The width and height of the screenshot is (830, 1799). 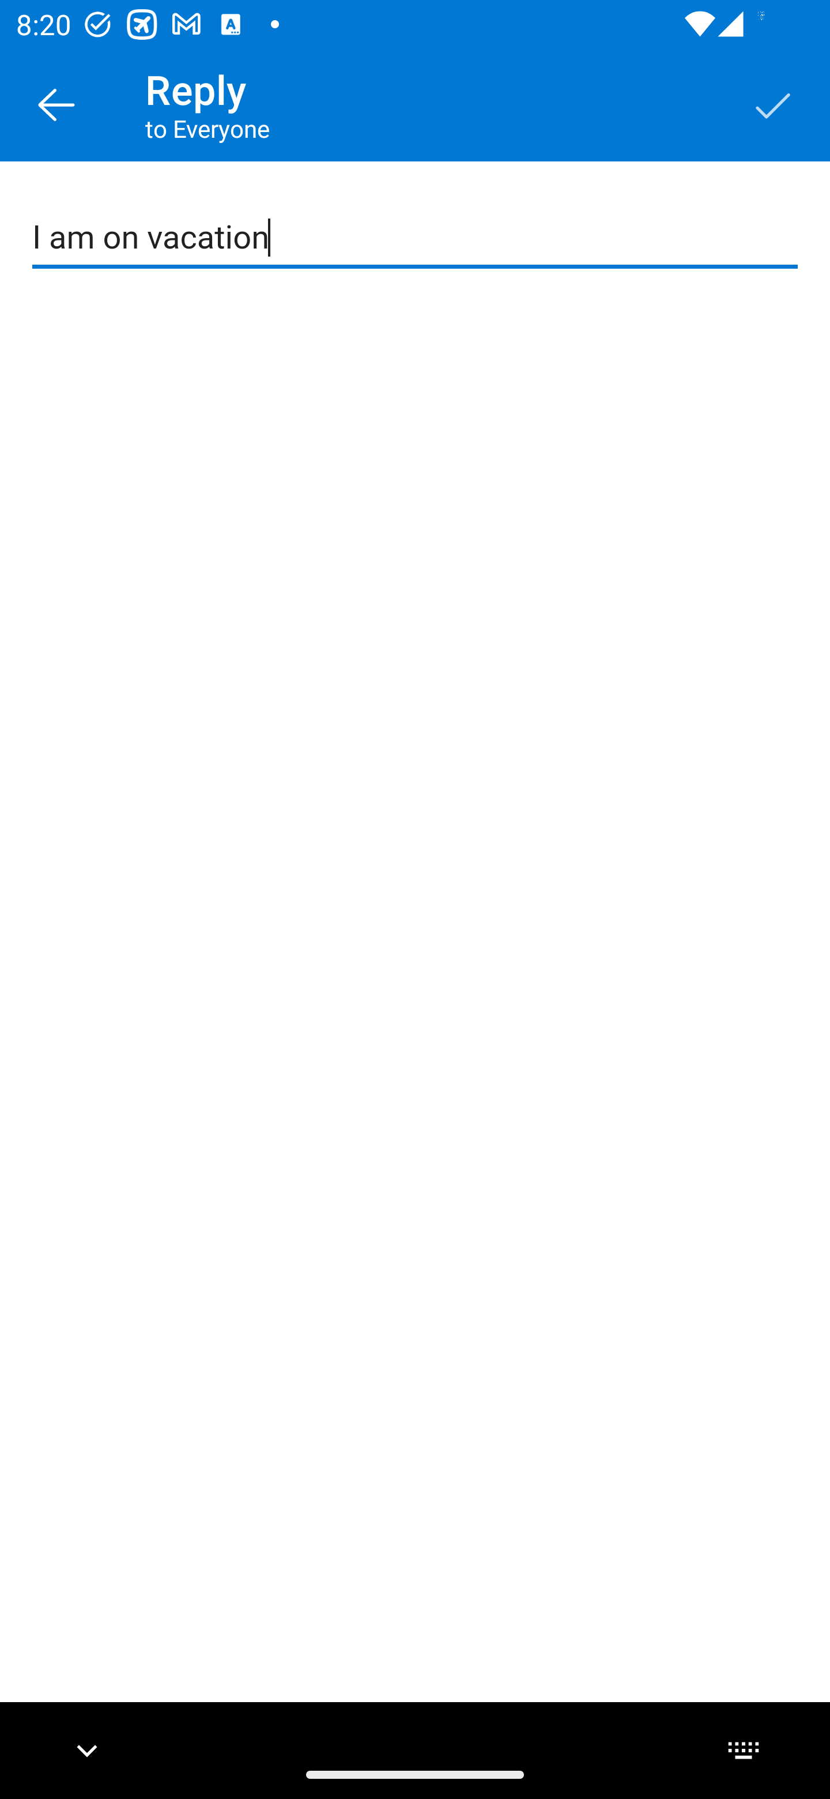 I want to click on I am on vacation, so click(x=416, y=238).